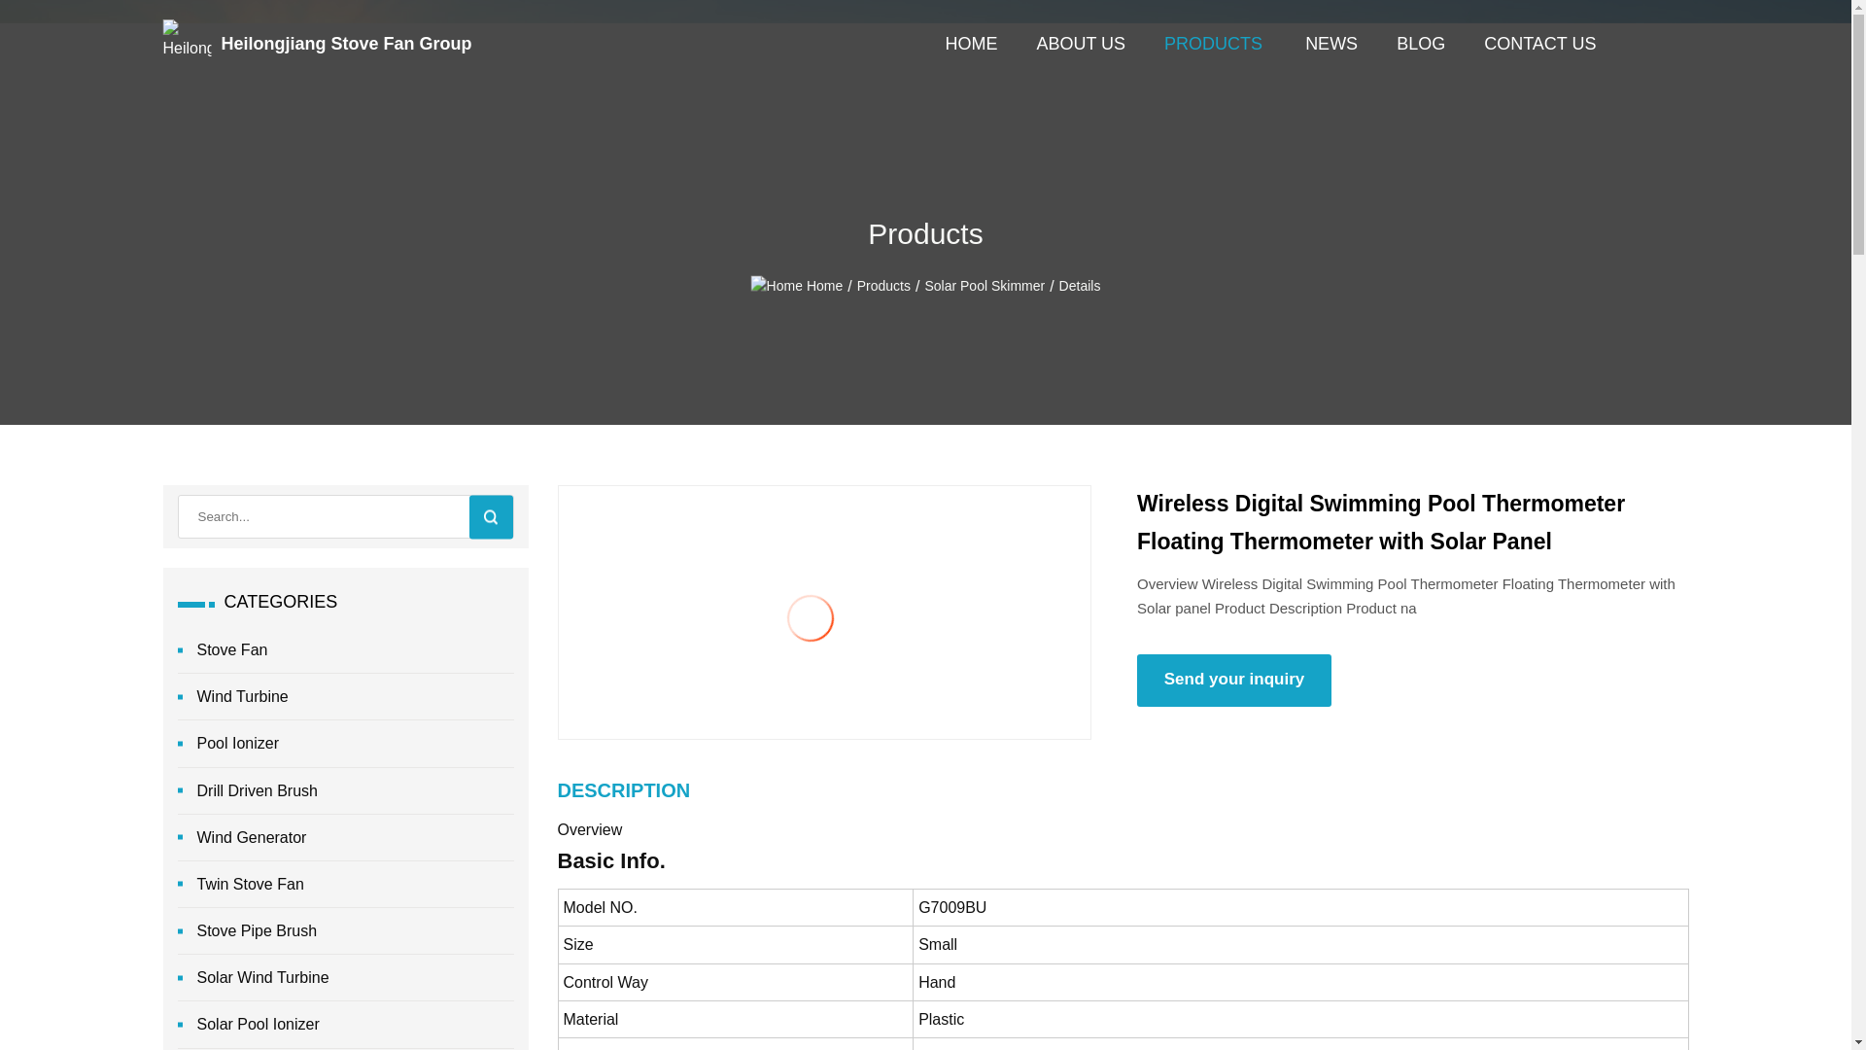  Describe the element at coordinates (884, 286) in the screenshot. I see `Products` at that location.